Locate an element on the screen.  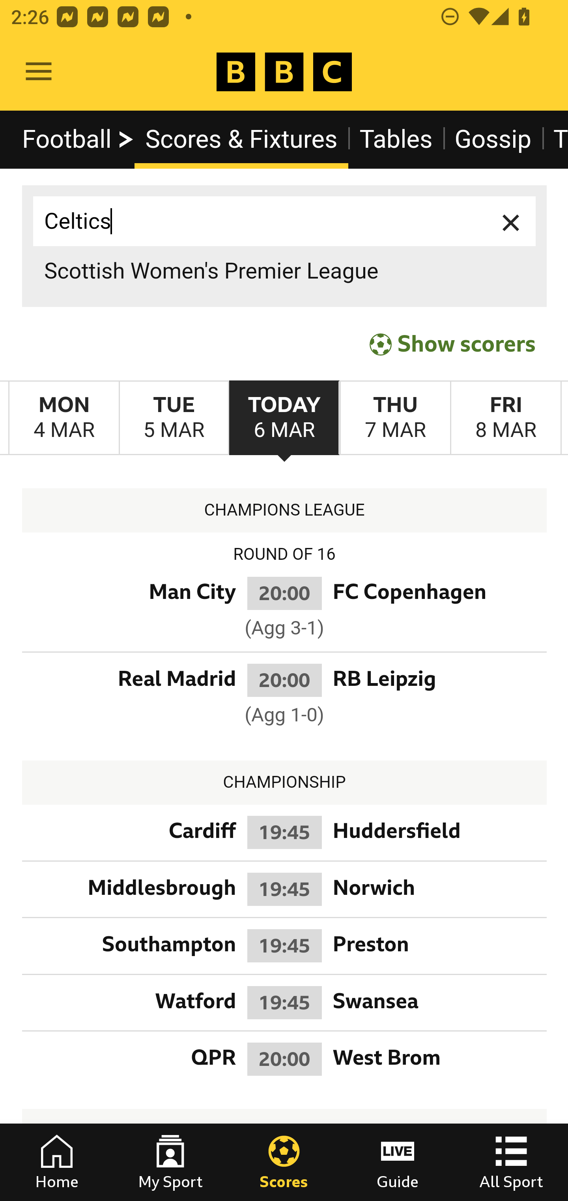
Scottish Women's Premier League is located at coordinates (285, 271).